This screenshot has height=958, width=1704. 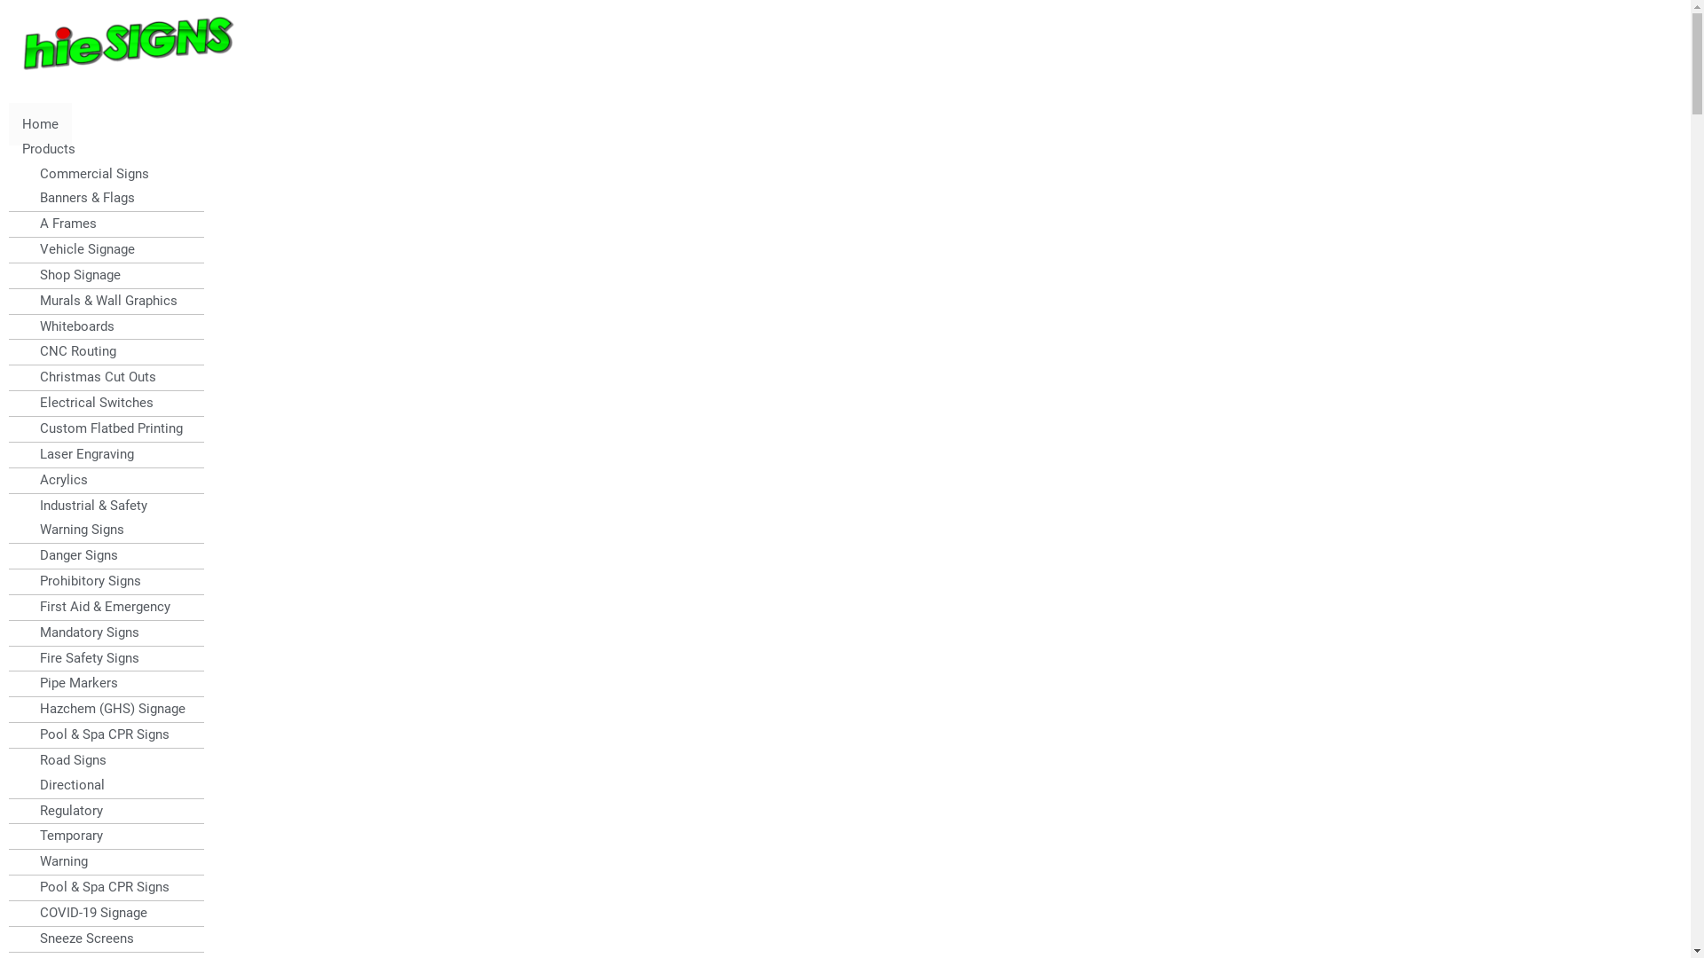 What do you see at coordinates (55, 480) in the screenshot?
I see `Acrylics` at bounding box center [55, 480].